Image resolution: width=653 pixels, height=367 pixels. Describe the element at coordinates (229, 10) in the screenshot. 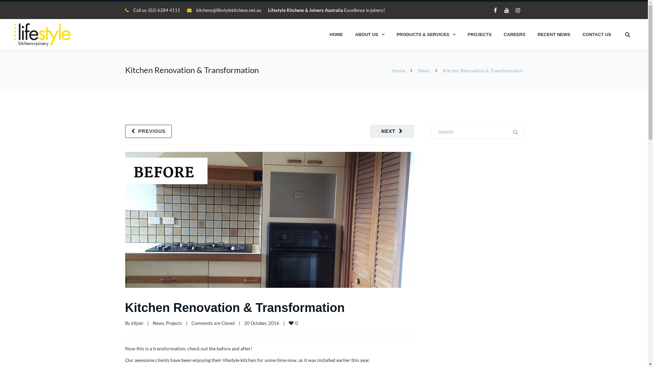

I see `kitchens@lifestylekitchens.net.au` at that location.